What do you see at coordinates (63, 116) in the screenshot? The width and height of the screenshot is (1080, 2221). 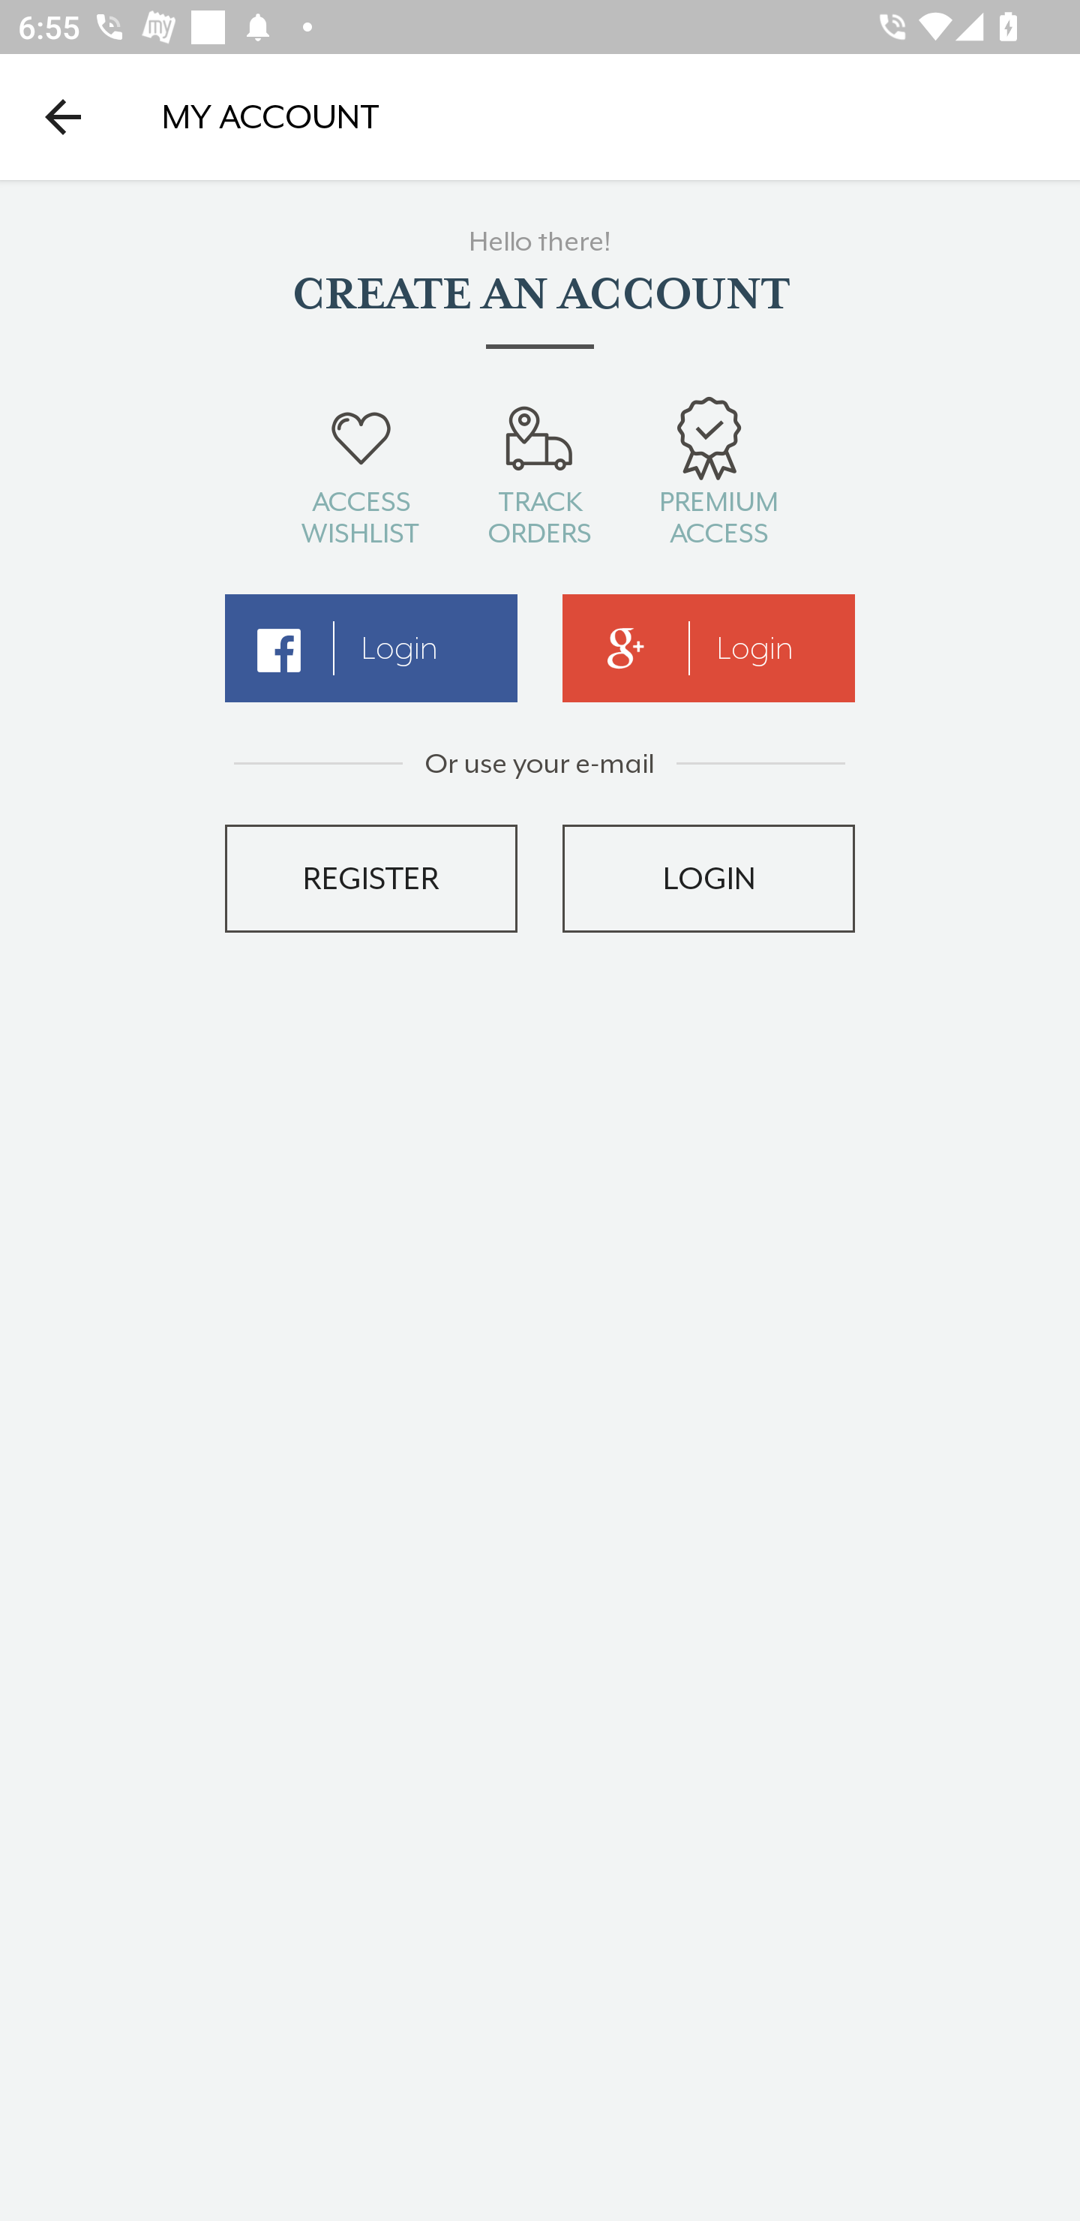 I see `Navigate up` at bounding box center [63, 116].